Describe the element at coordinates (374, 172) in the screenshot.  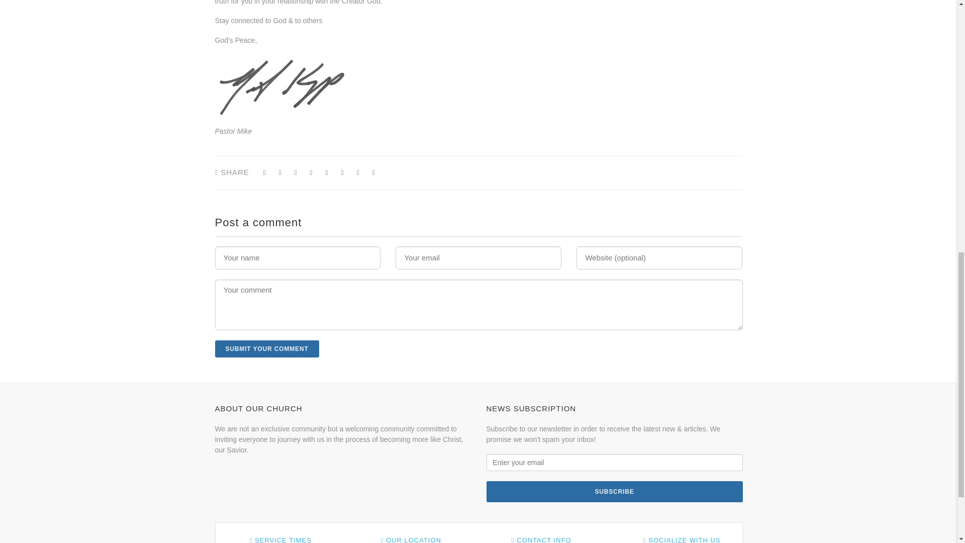
I see `Email` at that location.